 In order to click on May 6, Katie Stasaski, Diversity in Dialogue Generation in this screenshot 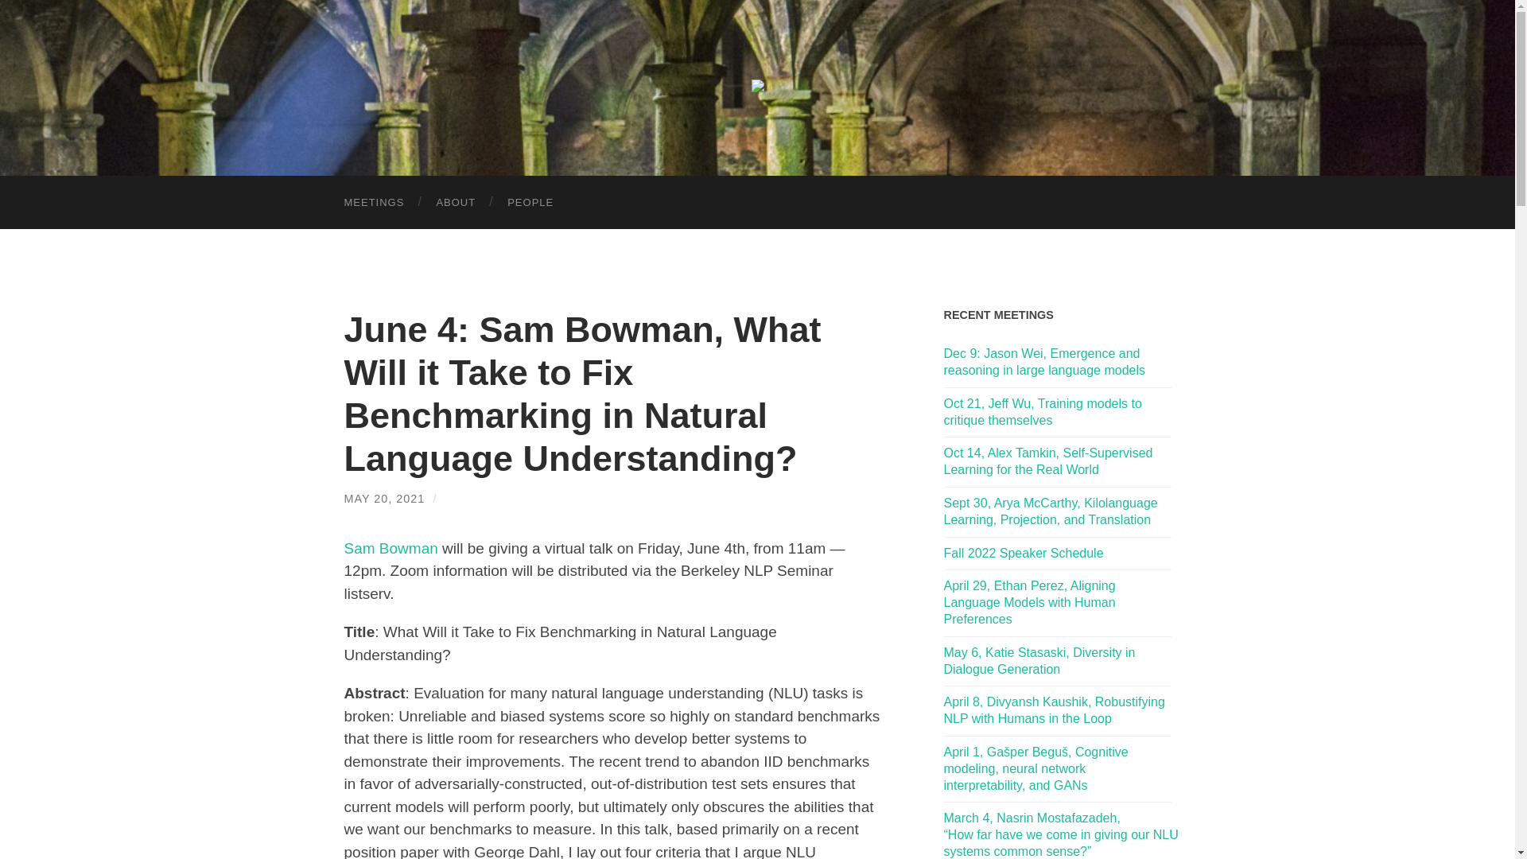, I will do `click(1057, 662)`.